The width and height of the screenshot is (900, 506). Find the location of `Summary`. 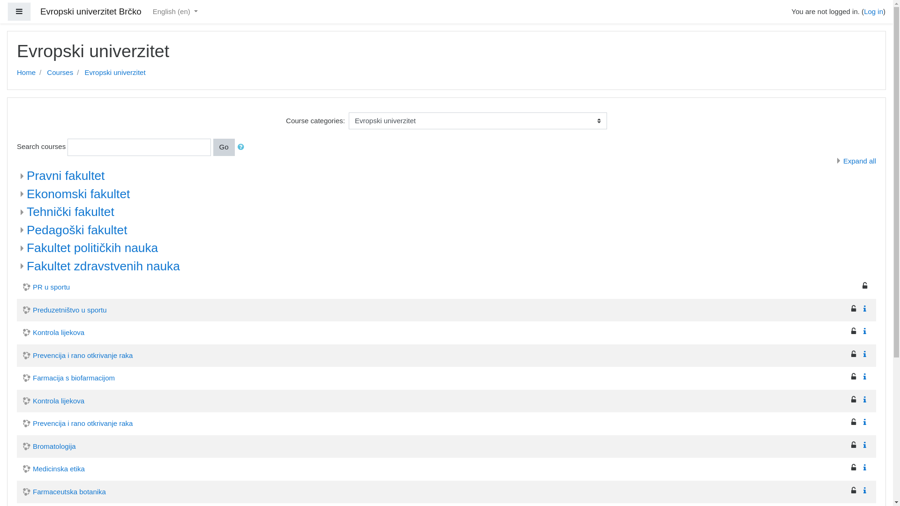

Summary is located at coordinates (865, 354).